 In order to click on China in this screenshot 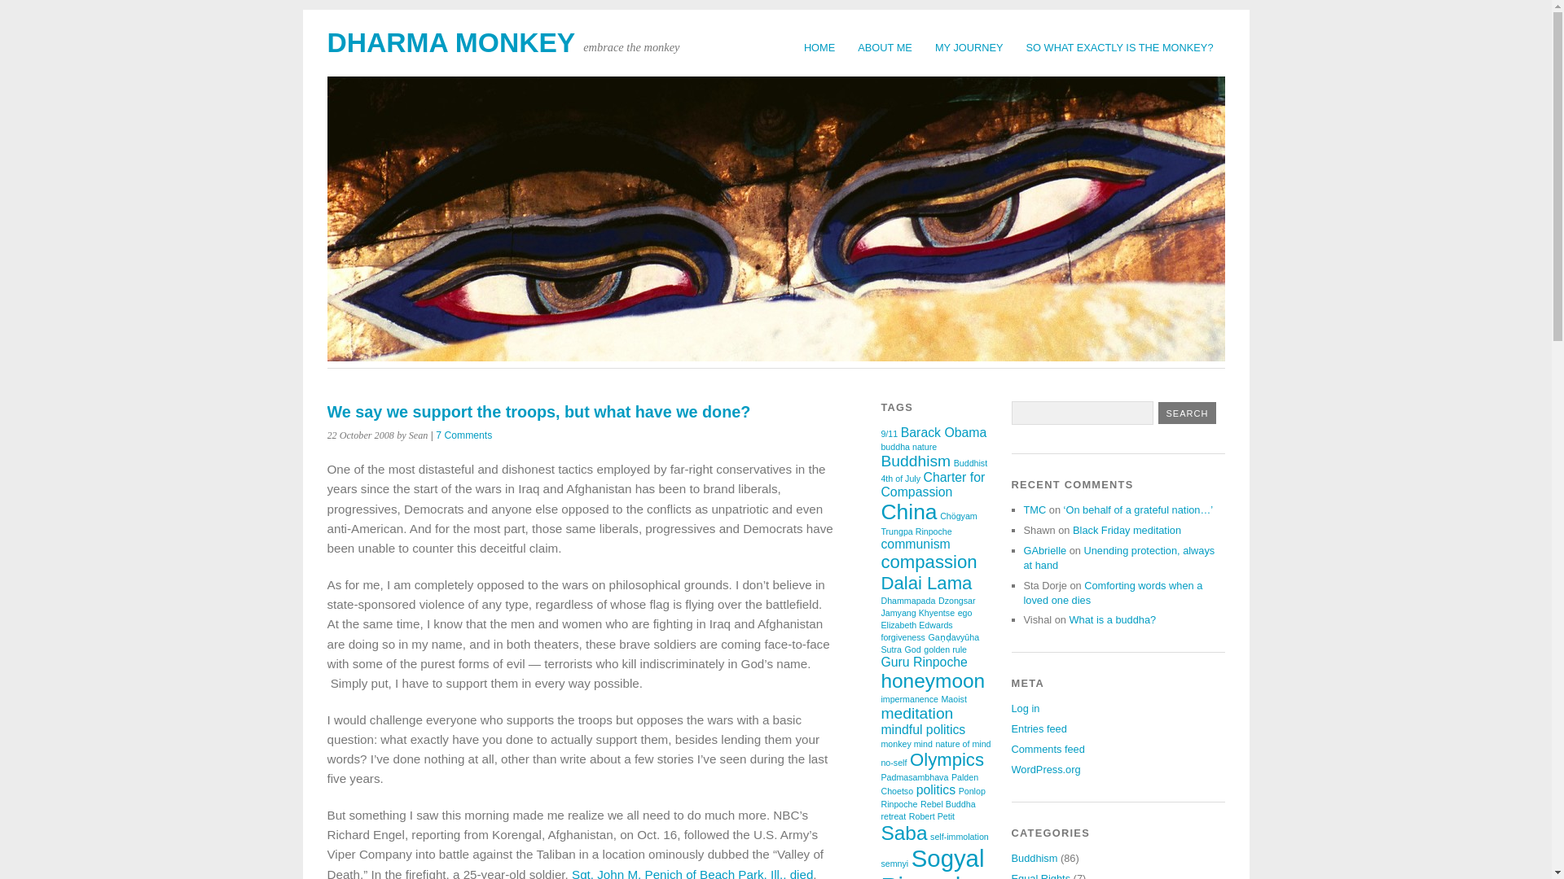, I will do `click(908, 511)`.